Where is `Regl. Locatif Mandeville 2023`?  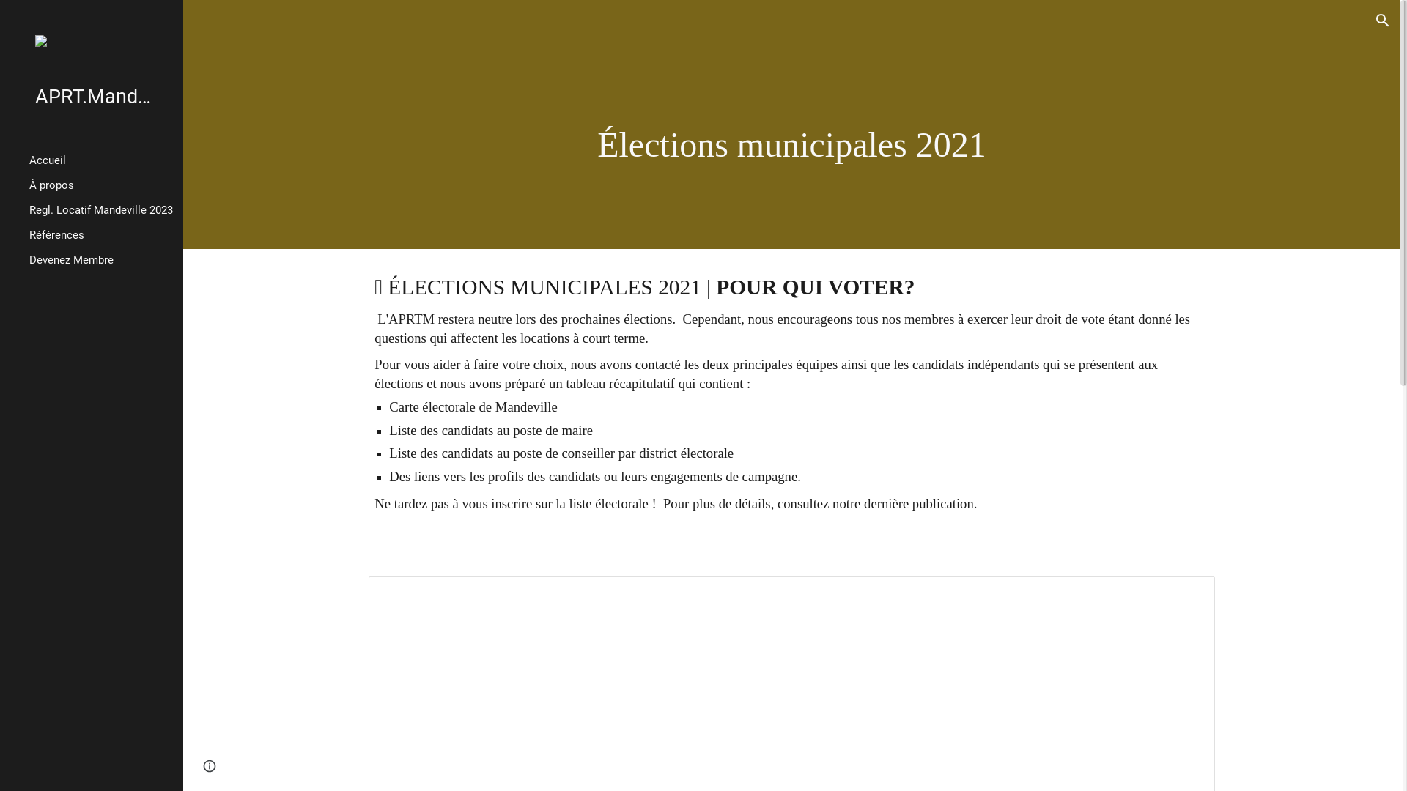
Regl. Locatif Mandeville 2023 is located at coordinates (100, 210).